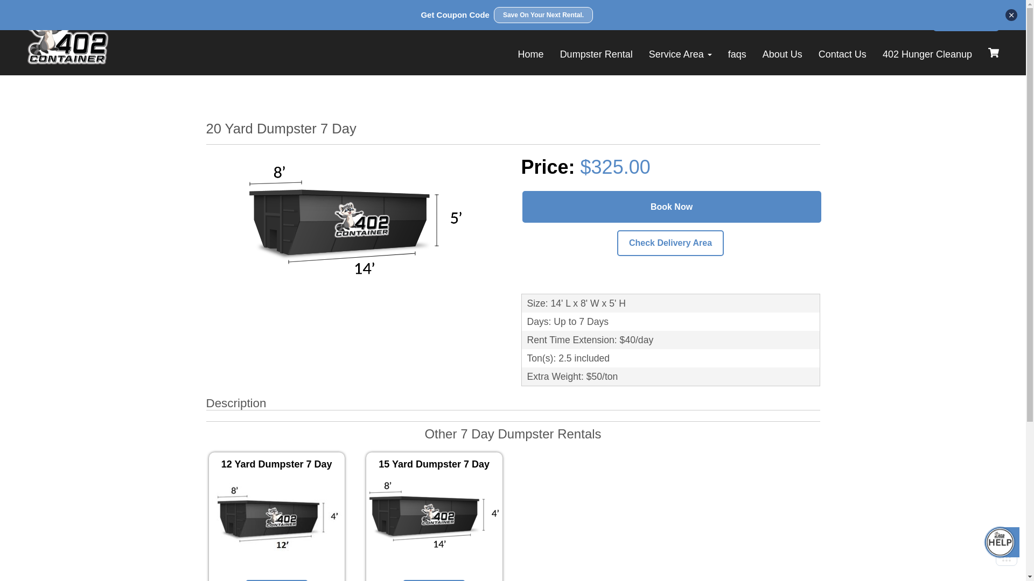 The image size is (1034, 581). I want to click on Service Area, so click(681, 54).